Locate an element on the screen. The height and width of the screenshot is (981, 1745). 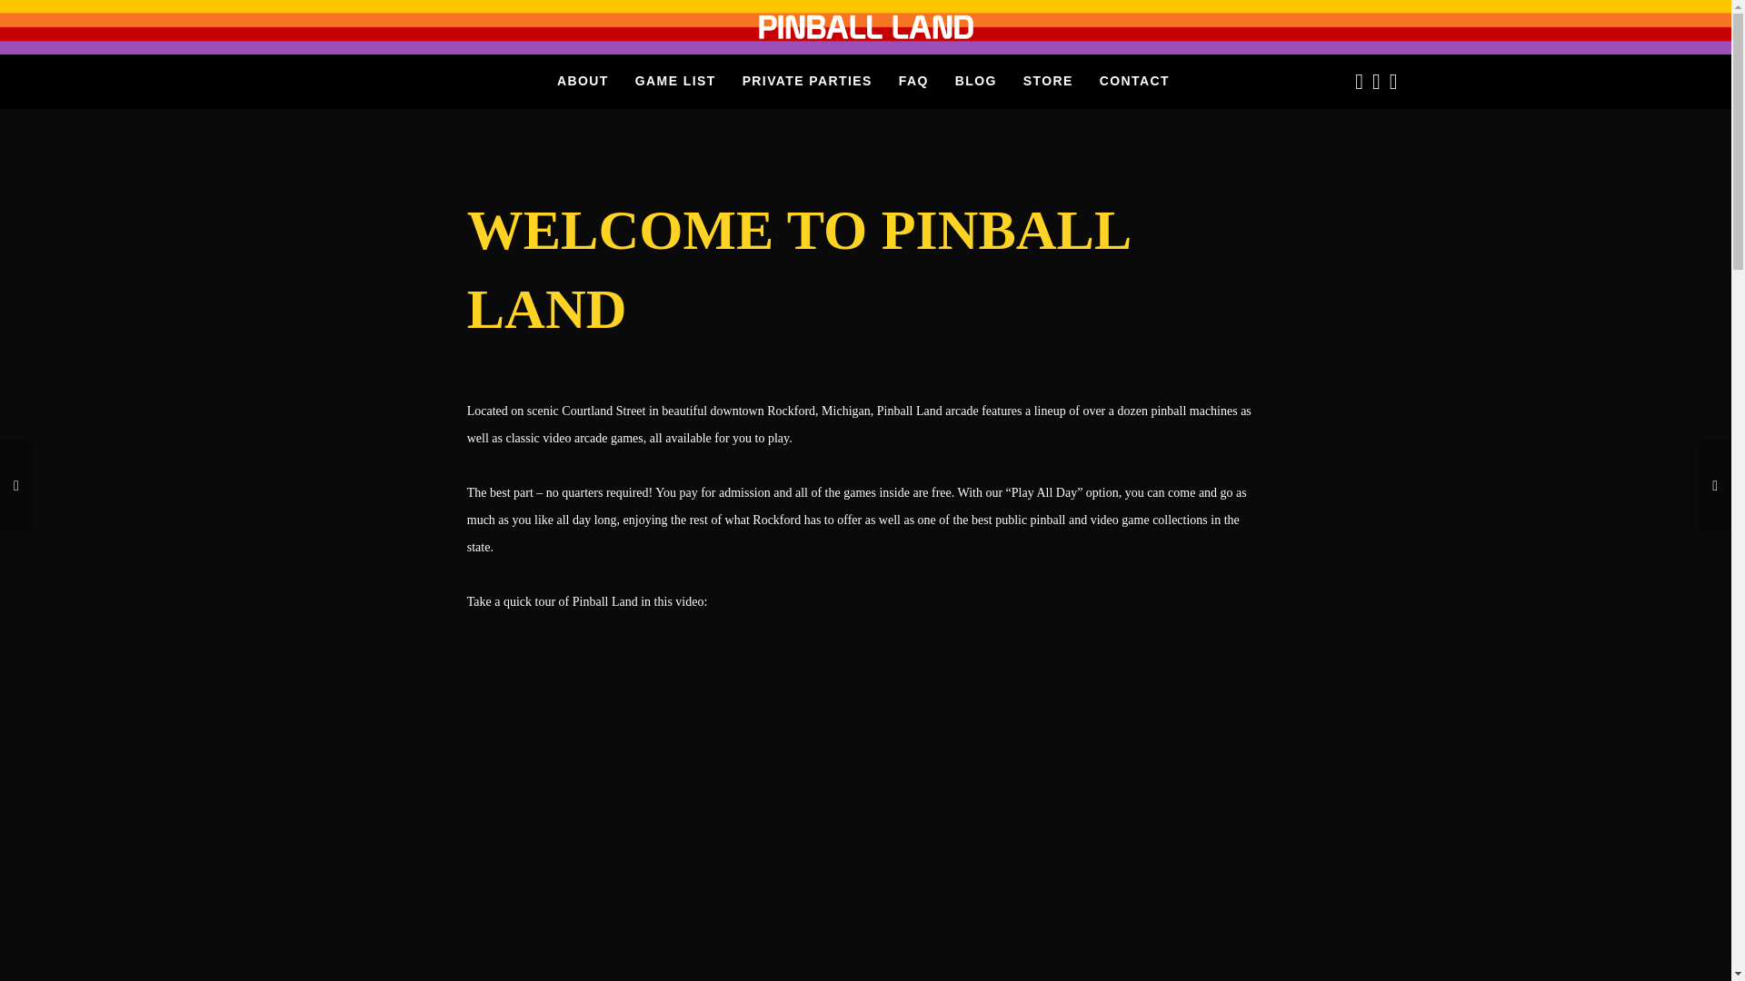
BLOG is located at coordinates (976, 81).